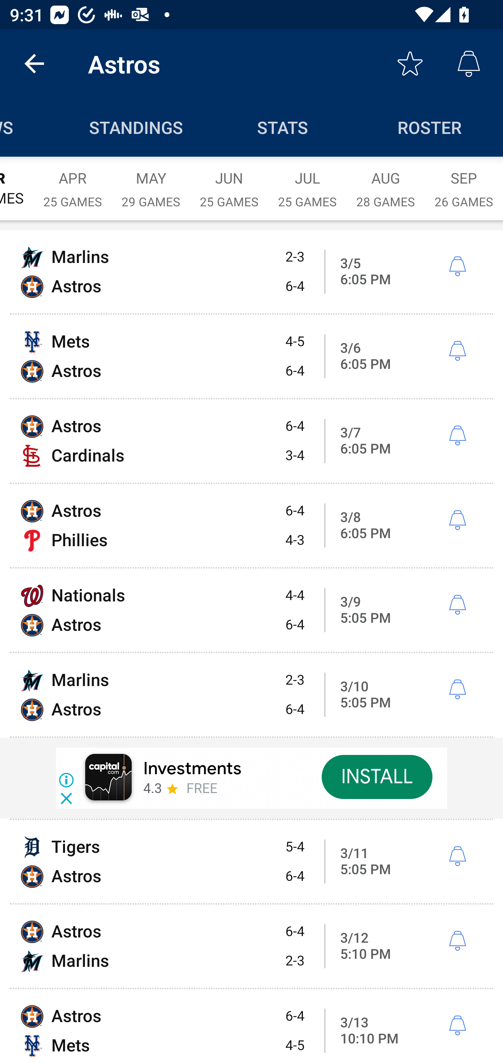 This screenshot has height=1063, width=503. I want to click on Investments, so click(192, 769).